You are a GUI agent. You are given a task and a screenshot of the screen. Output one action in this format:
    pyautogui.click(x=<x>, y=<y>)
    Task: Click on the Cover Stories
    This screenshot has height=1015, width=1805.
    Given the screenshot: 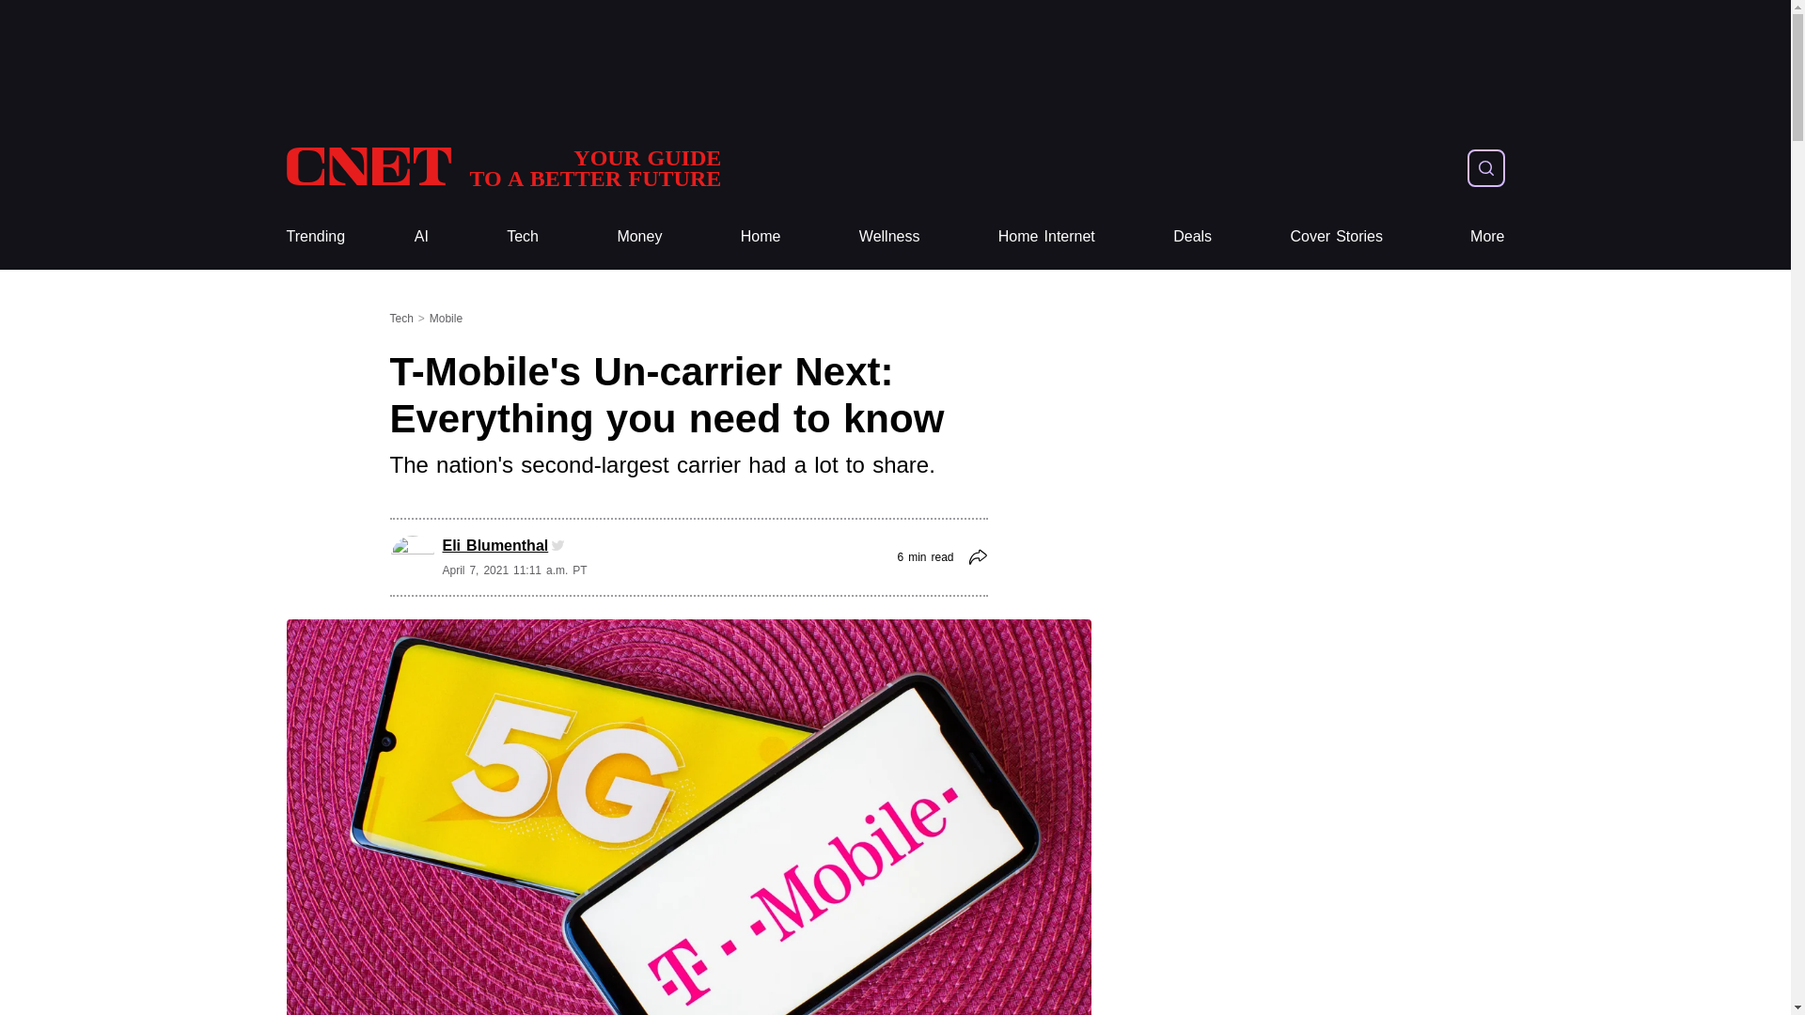 What is the action you would take?
    pyautogui.click(x=314, y=237)
    